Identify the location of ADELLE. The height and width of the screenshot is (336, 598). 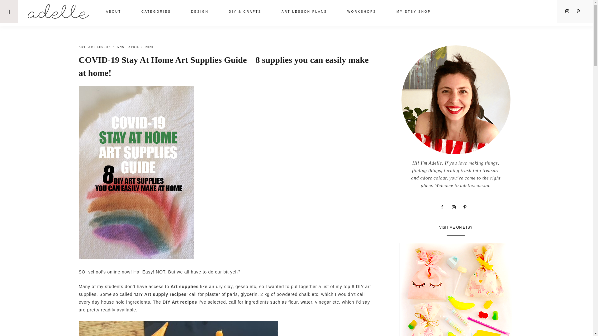
(58, 11).